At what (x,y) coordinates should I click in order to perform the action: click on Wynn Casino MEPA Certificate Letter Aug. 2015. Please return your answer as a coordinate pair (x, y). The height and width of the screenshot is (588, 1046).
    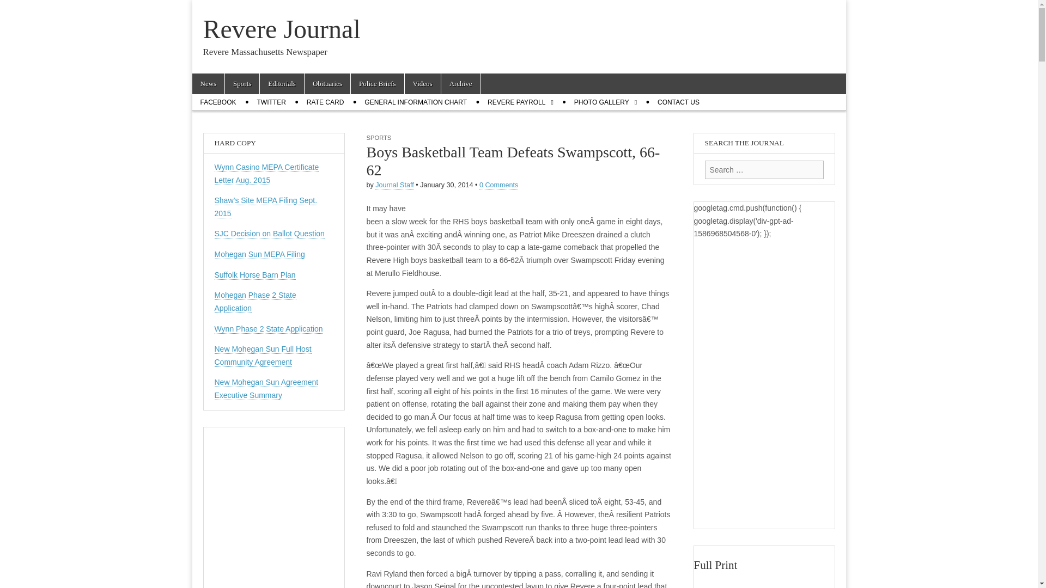
    Looking at the image, I should click on (266, 174).